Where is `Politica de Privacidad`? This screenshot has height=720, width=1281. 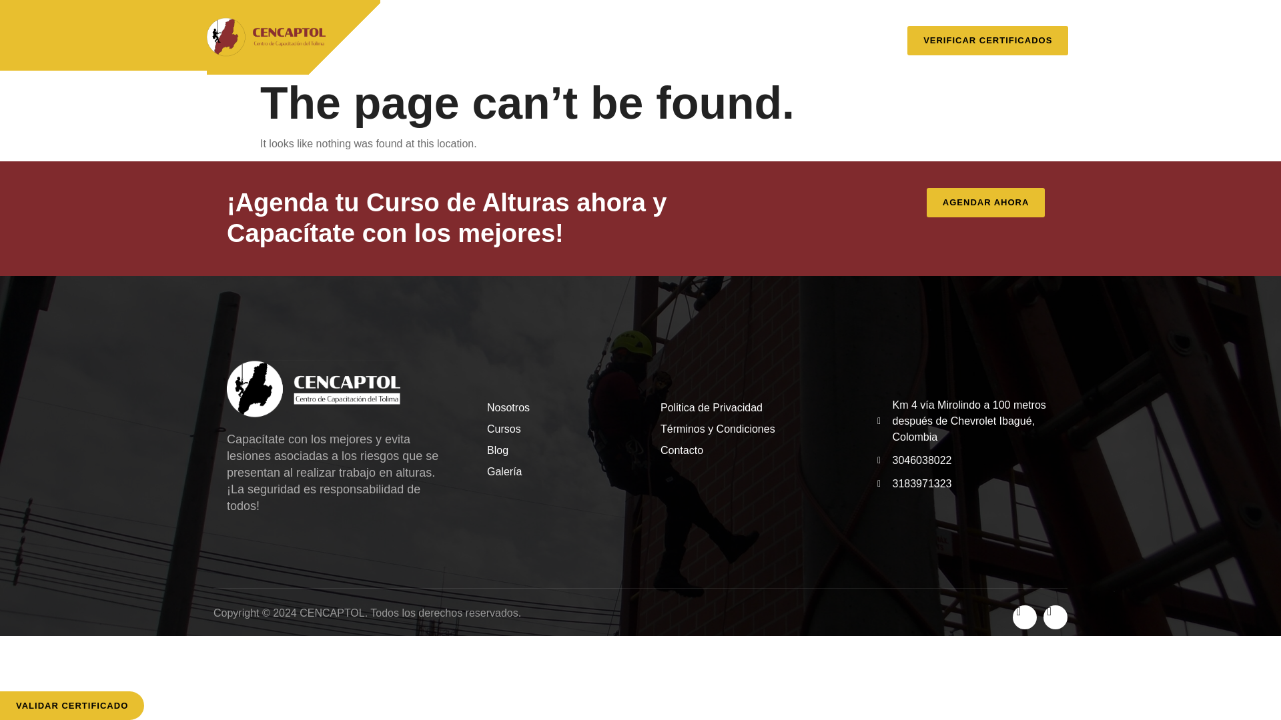
Politica de Privacidad is located at coordinates (749, 408).